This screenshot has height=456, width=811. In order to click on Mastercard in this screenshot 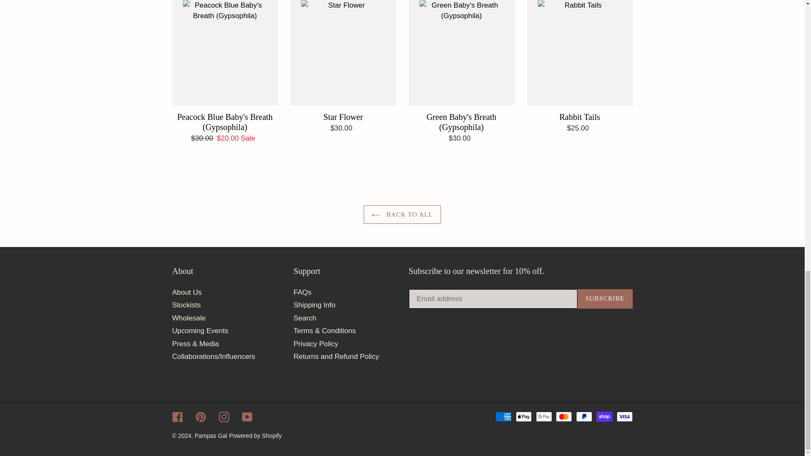, I will do `click(563, 417)`.